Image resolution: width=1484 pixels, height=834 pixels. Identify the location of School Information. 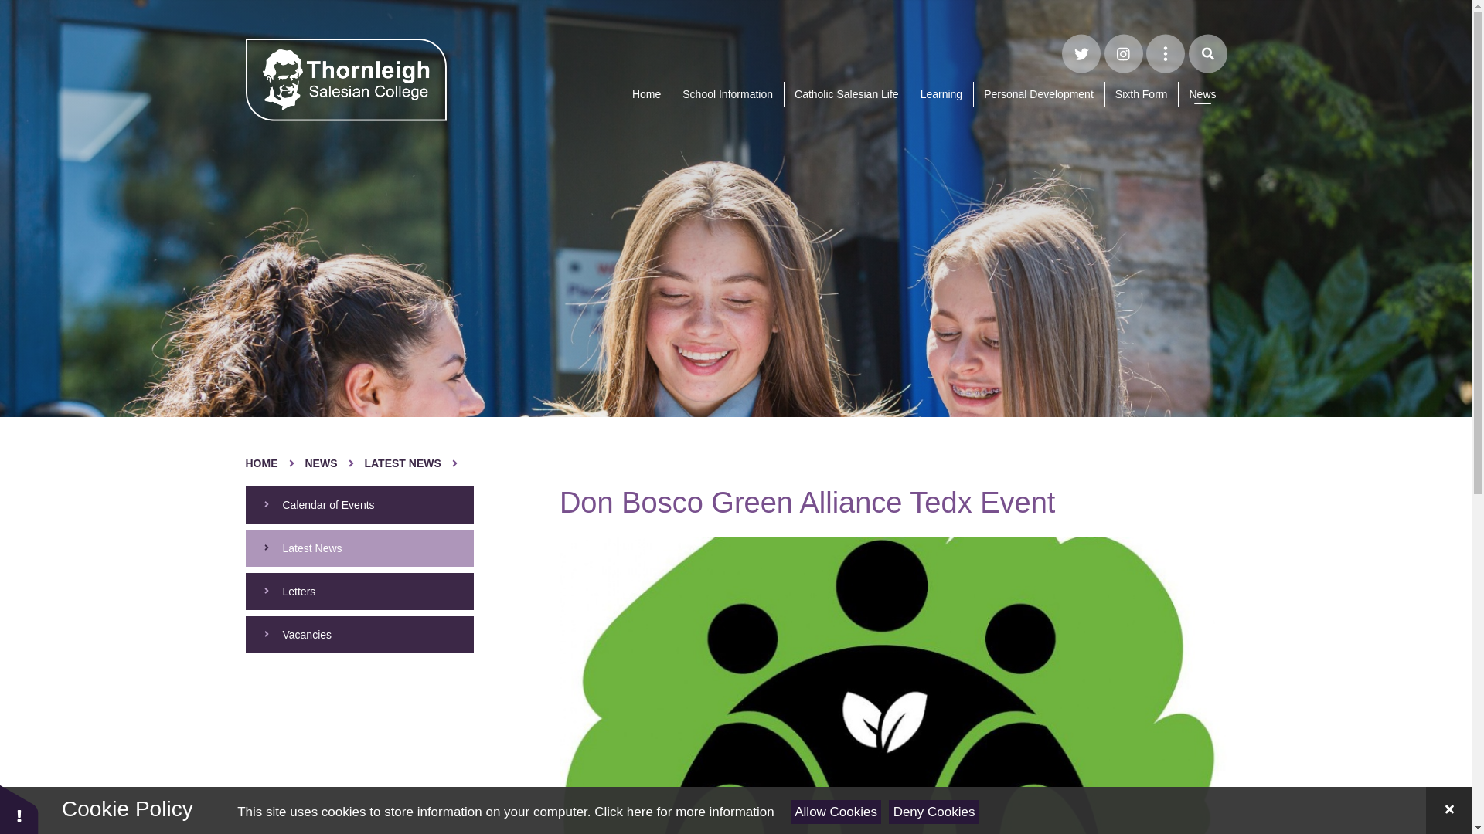
(727, 94).